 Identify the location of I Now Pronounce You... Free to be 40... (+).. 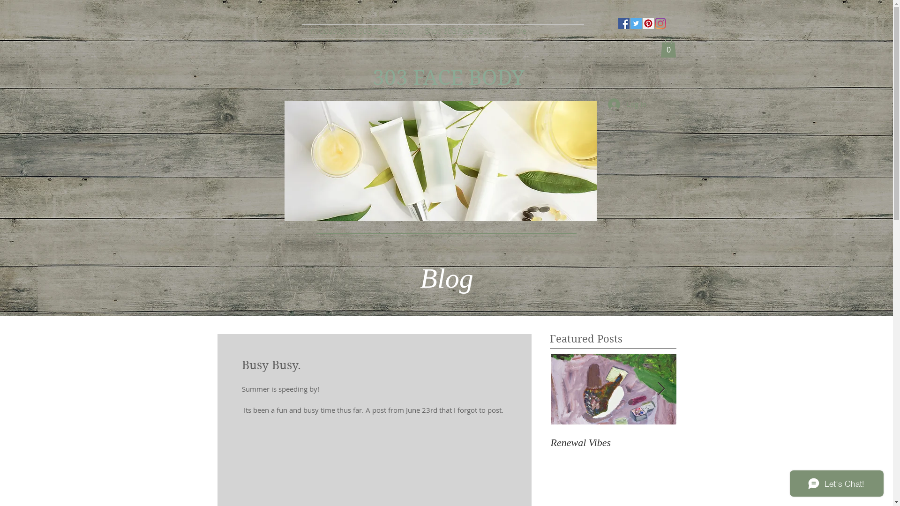
(613, 449).